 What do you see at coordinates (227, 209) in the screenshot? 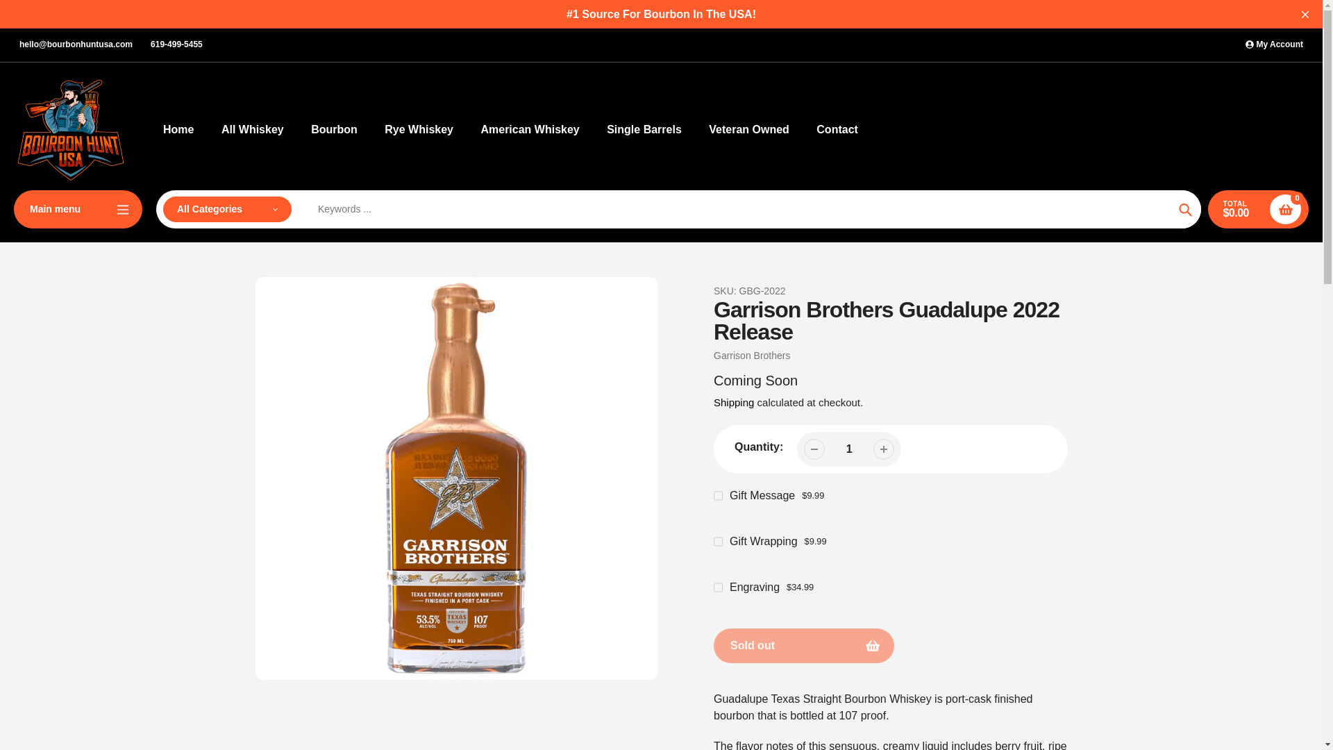
I see `All Categories` at bounding box center [227, 209].